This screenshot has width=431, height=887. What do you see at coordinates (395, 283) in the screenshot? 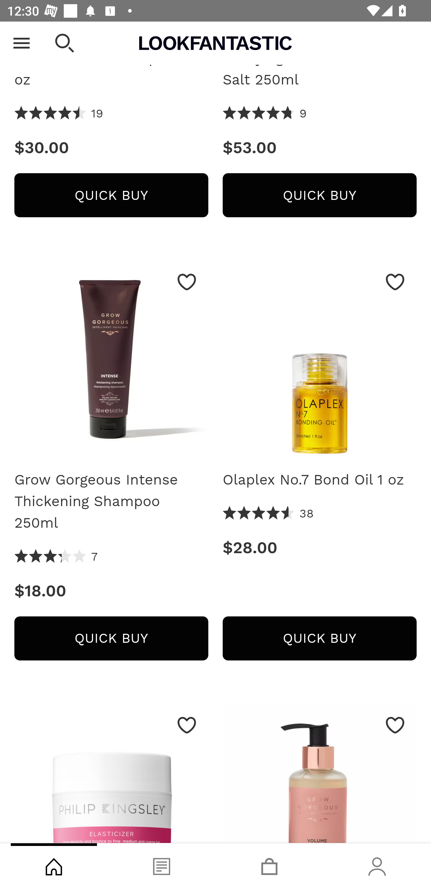
I see `Save to Wishlist` at bounding box center [395, 283].